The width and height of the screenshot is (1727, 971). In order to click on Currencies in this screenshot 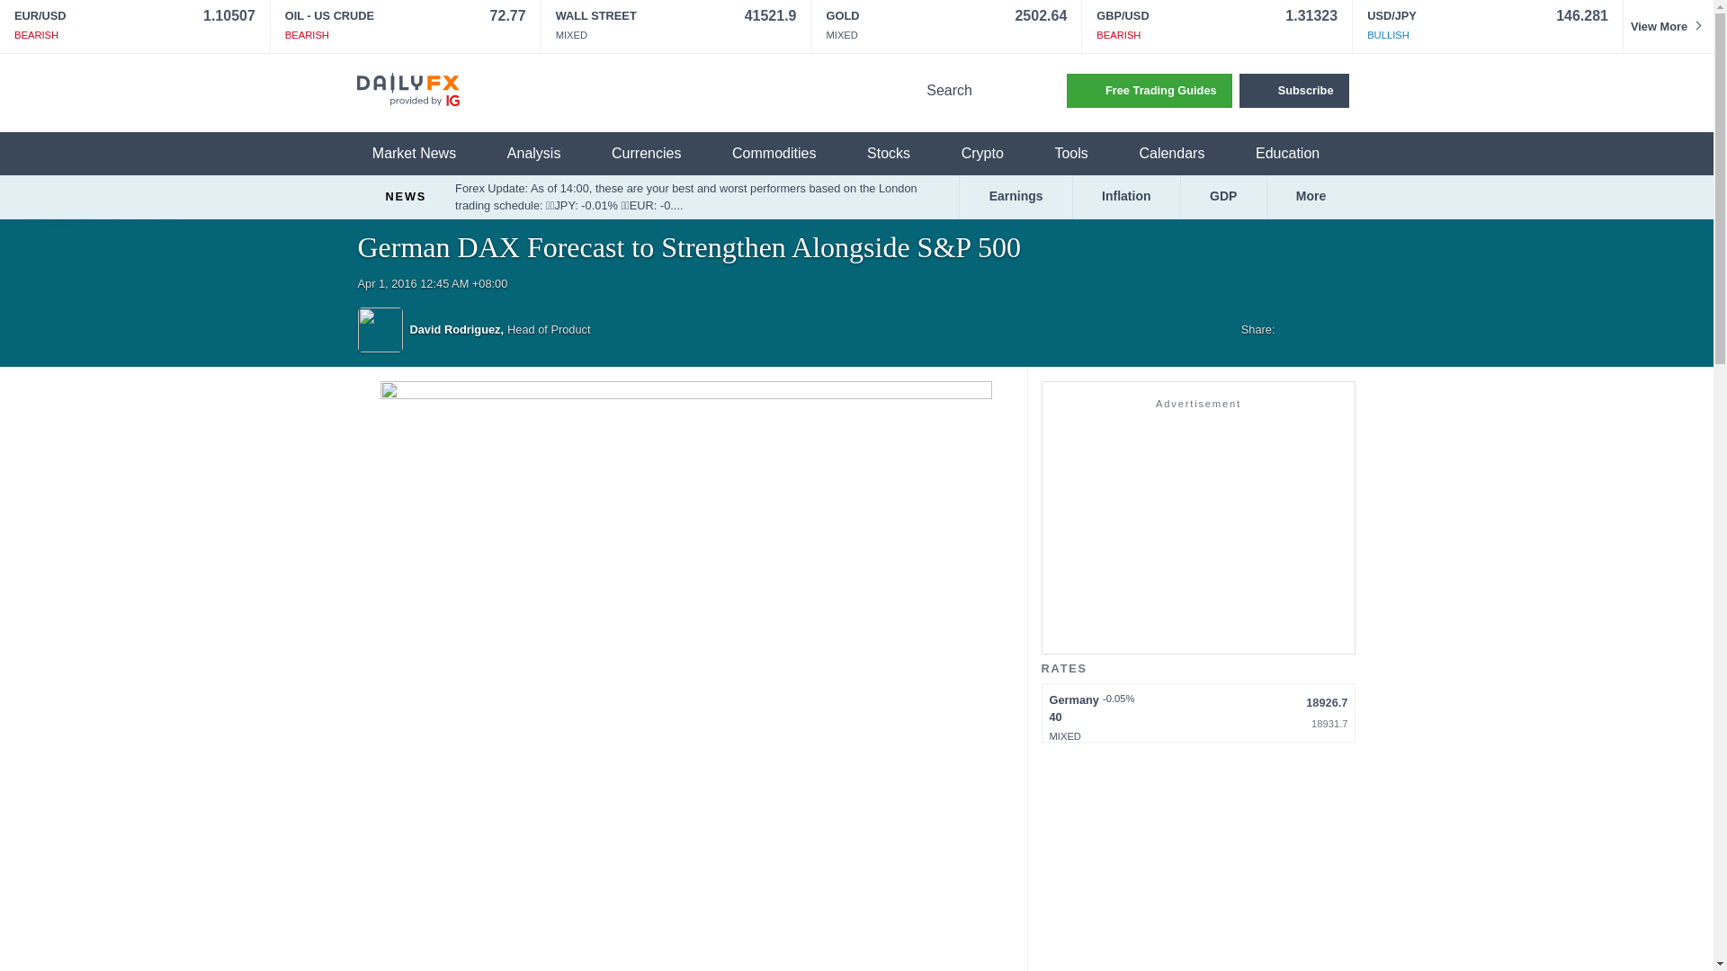, I will do `click(658, 154)`.